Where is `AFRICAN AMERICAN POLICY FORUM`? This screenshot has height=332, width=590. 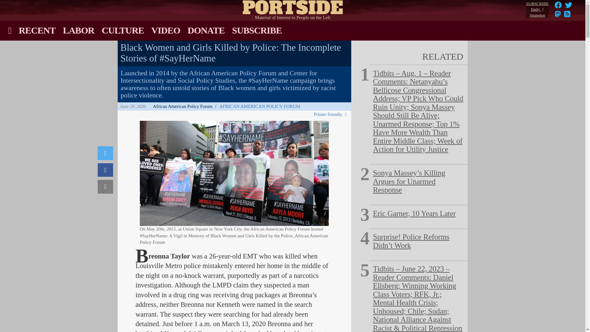 AFRICAN AMERICAN POLICY FORUM is located at coordinates (567, 16).